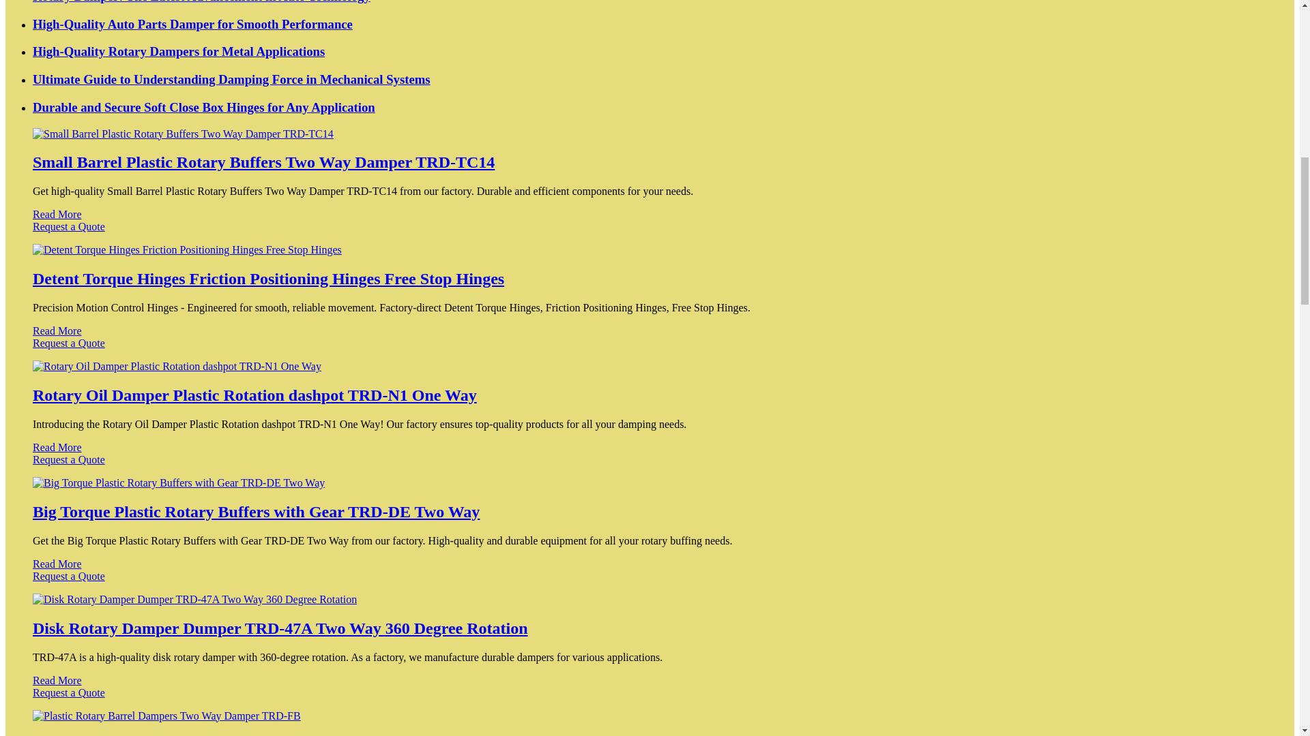 The height and width of the screenshot is (736, 1310). What do you see at coordinates (254, 395) in the screenshot?
I see `Rotary Oil Damper Plastic Rotation dashpot TRD-N1 One Way` at bounding box center [254, 395].